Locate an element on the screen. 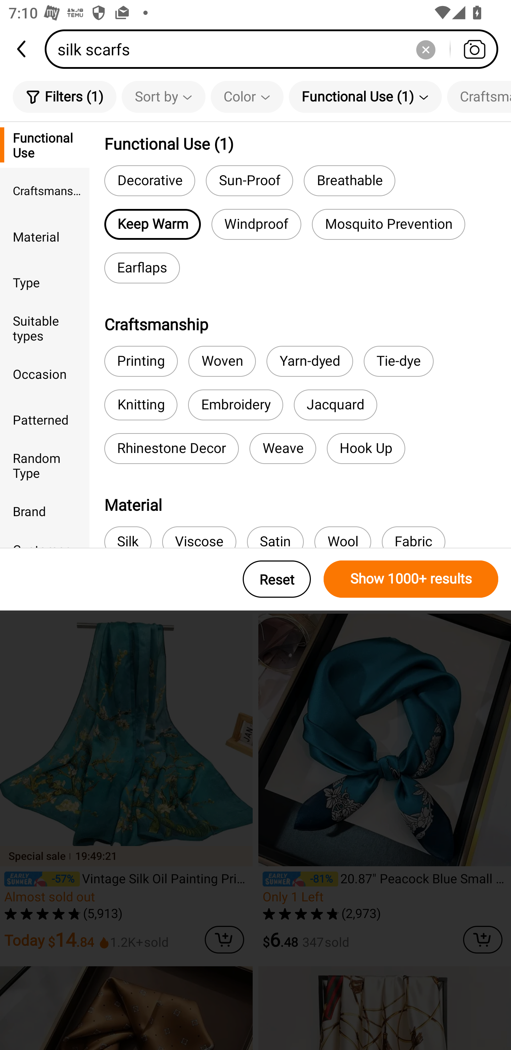 This screenshot has width=511, height=1050. back is located at coordinates (22, 49).